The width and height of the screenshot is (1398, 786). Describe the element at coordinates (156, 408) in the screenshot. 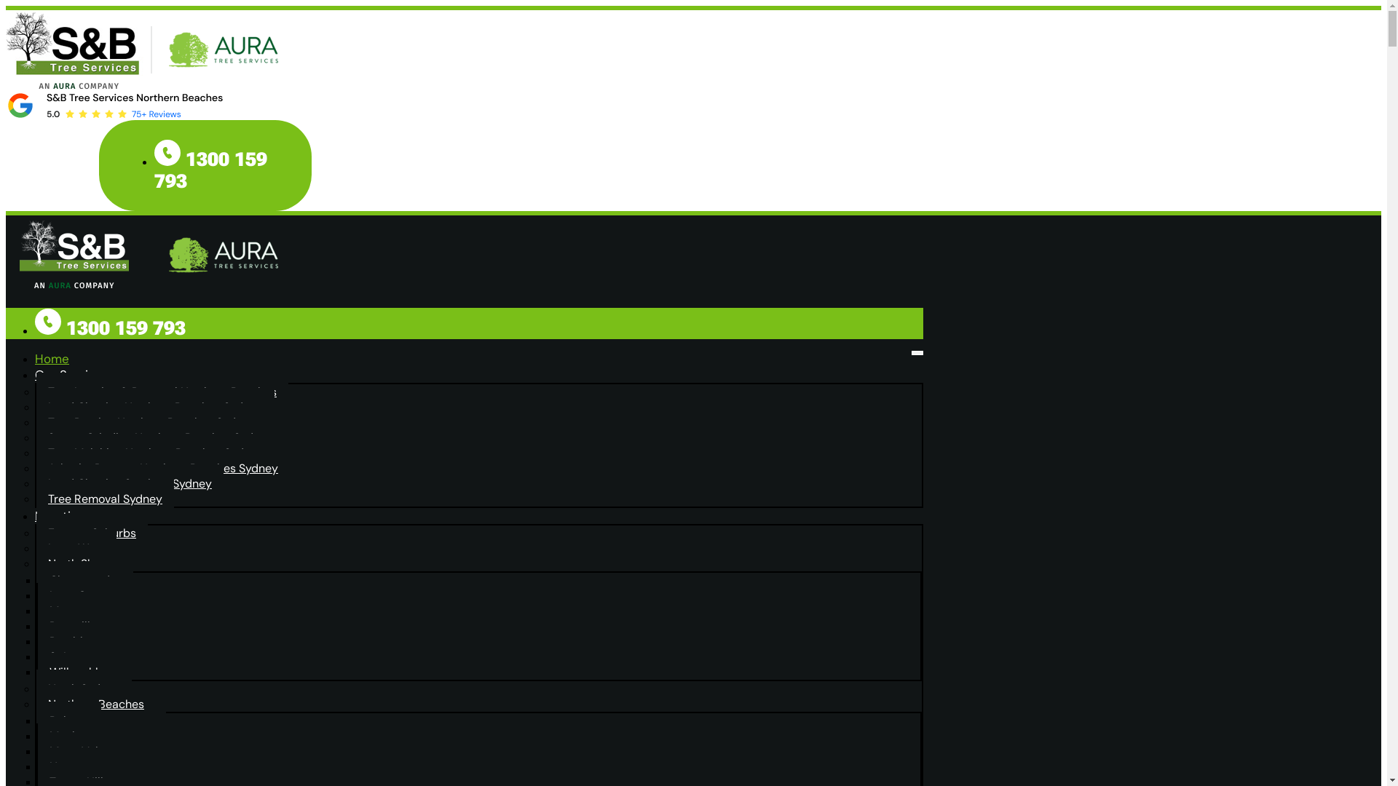

I see `Land Clearing Northern Beaches Sydney` at that location.